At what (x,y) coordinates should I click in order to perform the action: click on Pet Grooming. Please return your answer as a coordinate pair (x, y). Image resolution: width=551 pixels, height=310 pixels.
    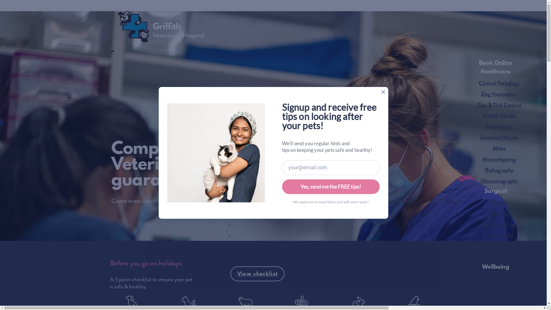
    Looking at the image, I should click on (499, 300).